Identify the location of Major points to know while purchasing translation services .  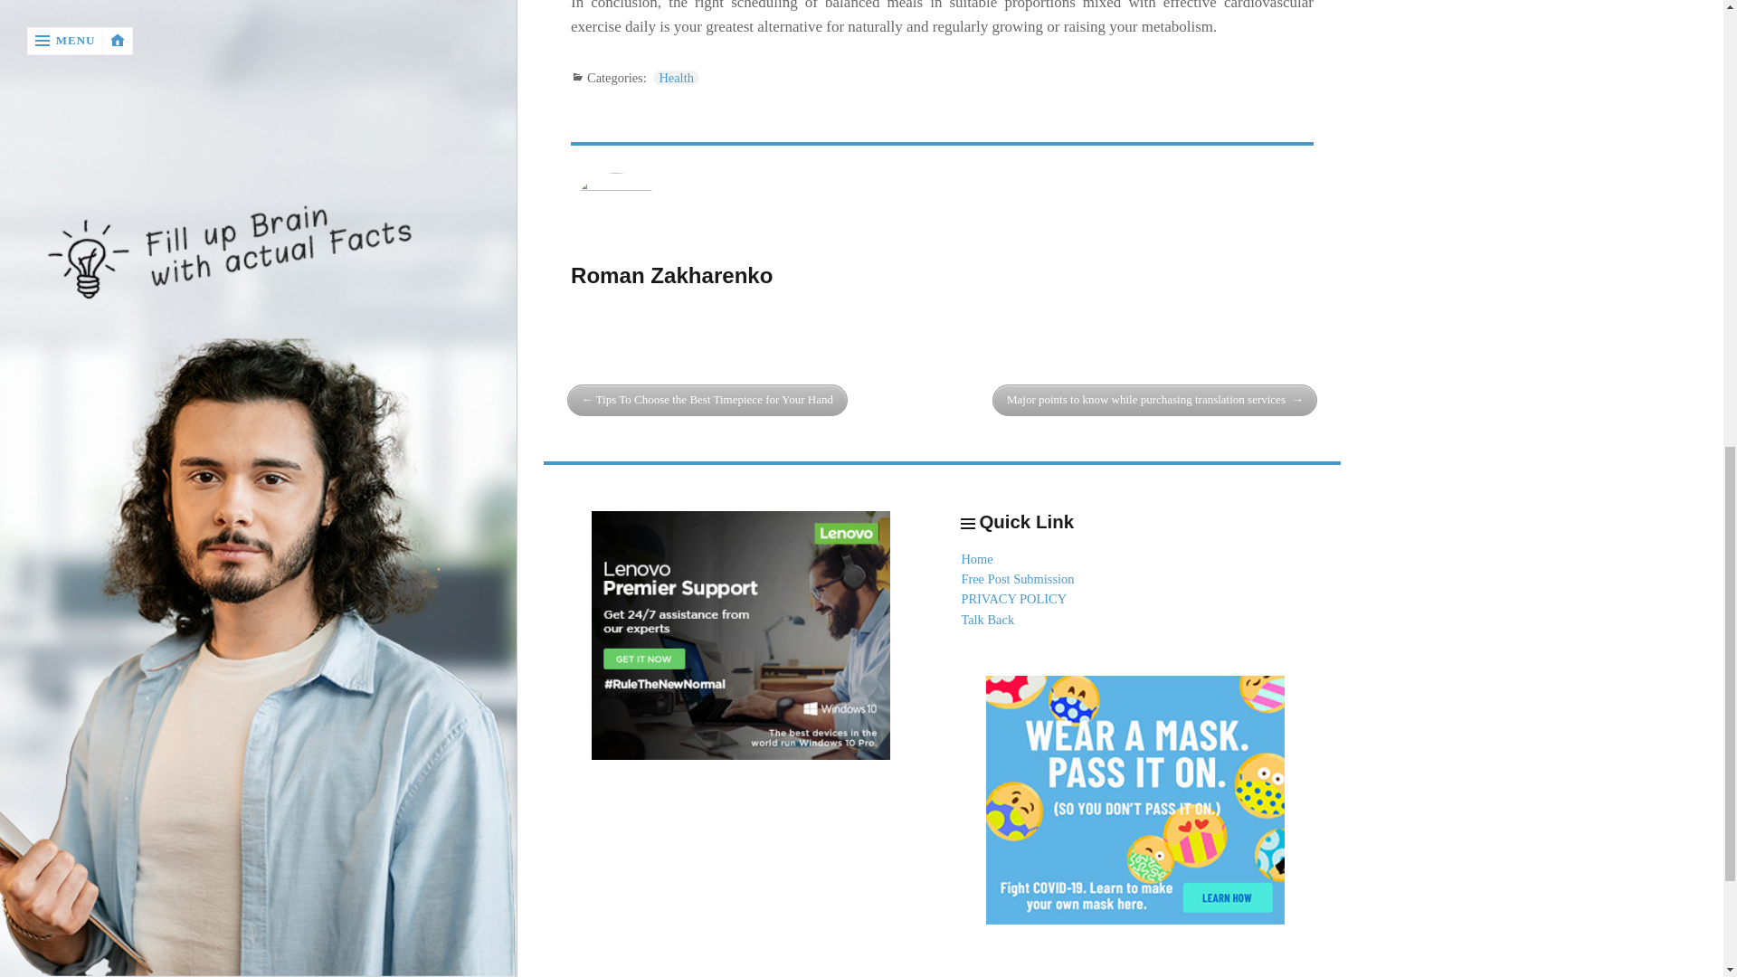
(1154, 400).